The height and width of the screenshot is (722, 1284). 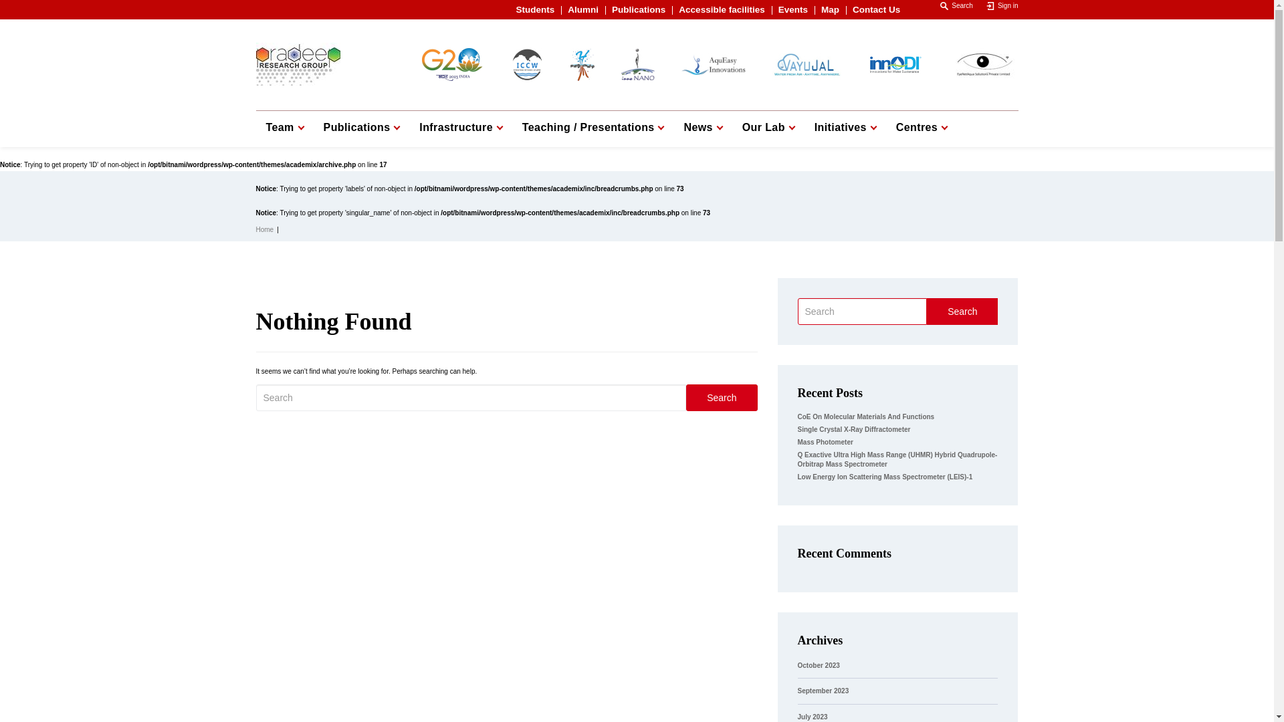 What do you see at coordinates (298, 65) in the screenshot?
I see `Pradeep Research Group` at bounding box center [298, 65].